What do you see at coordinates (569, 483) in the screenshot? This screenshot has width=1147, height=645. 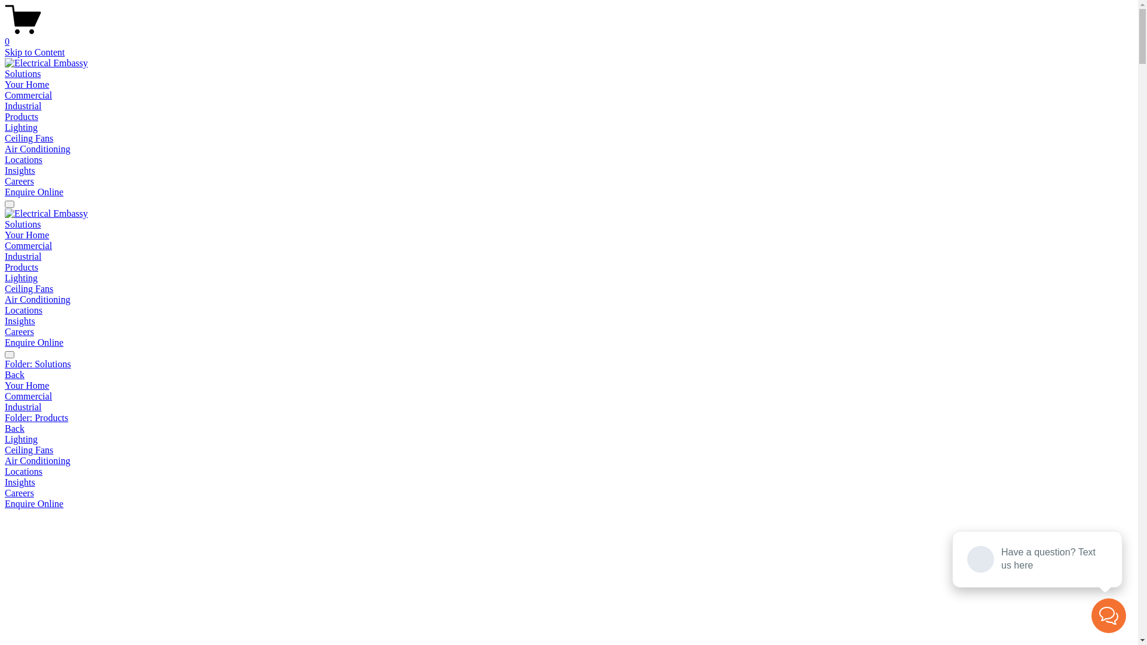 I see `Insights` at bounding box center [569, 483].